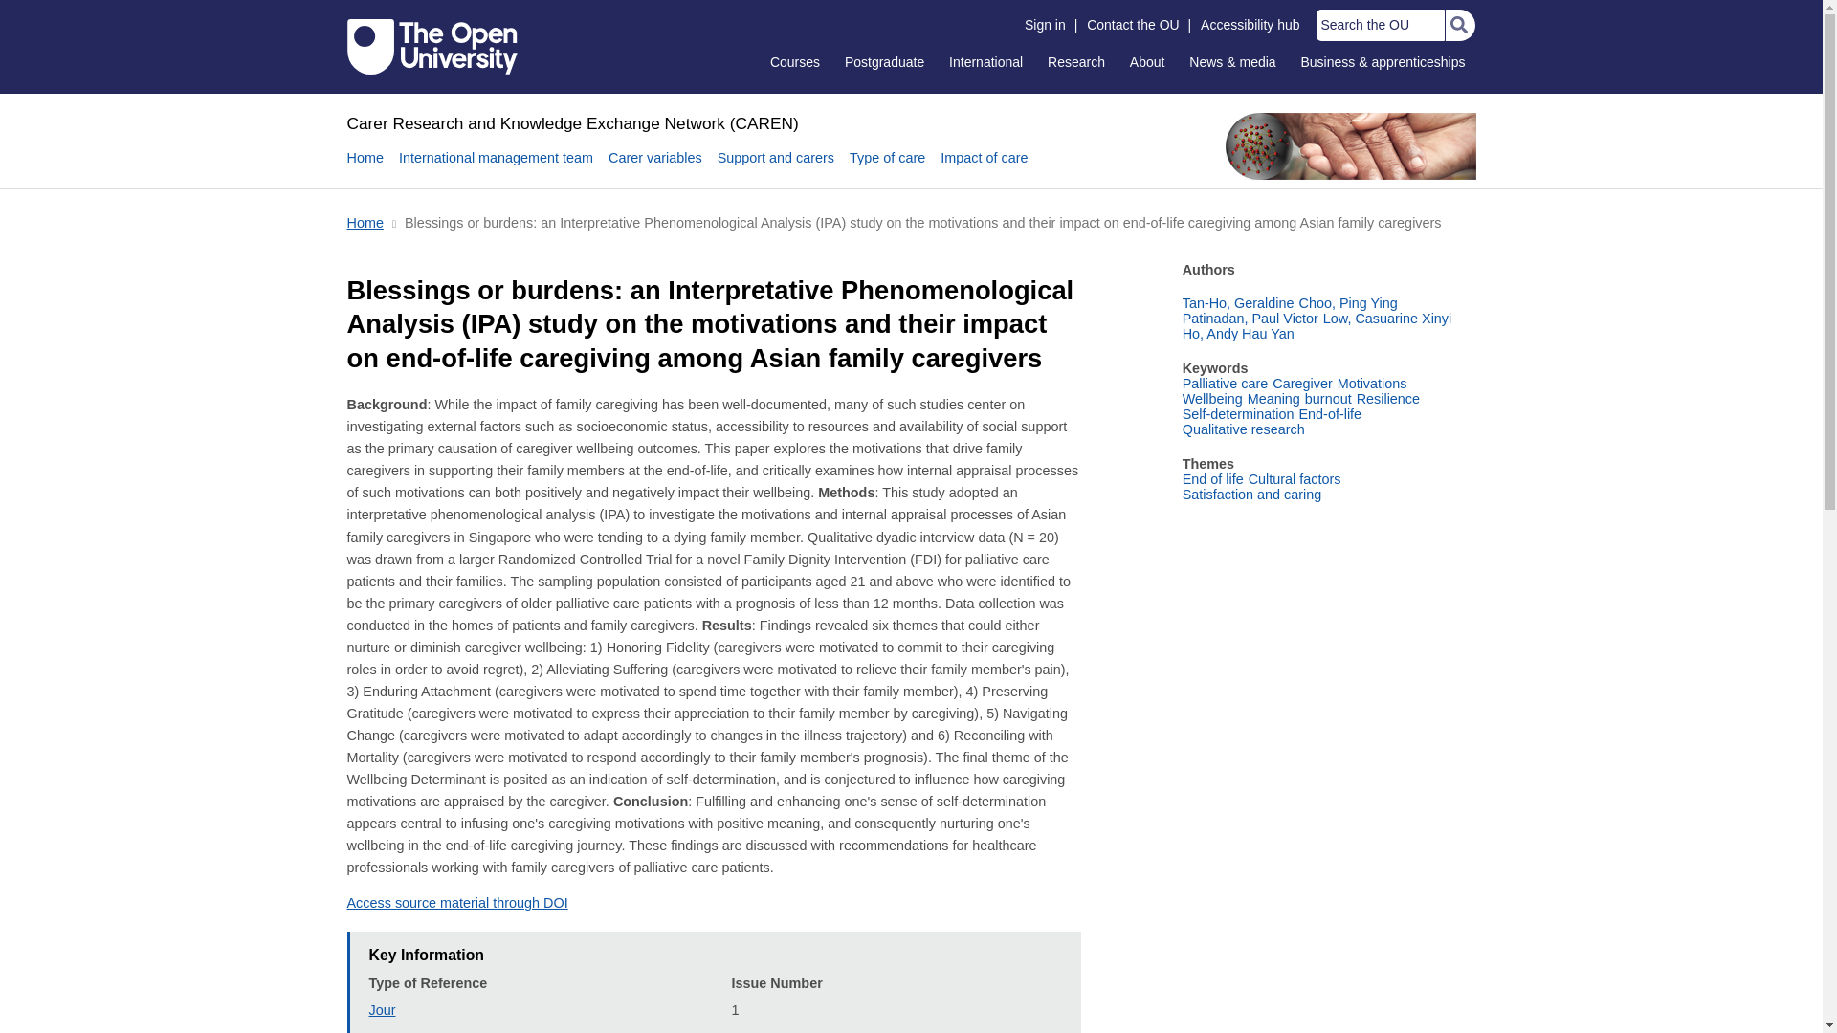 This screenshot has height=1033, width=1837. What do you see at coordinates (1045, 25) in the screenshot?
I see `Sign in` at bounding box center [1045, 25].